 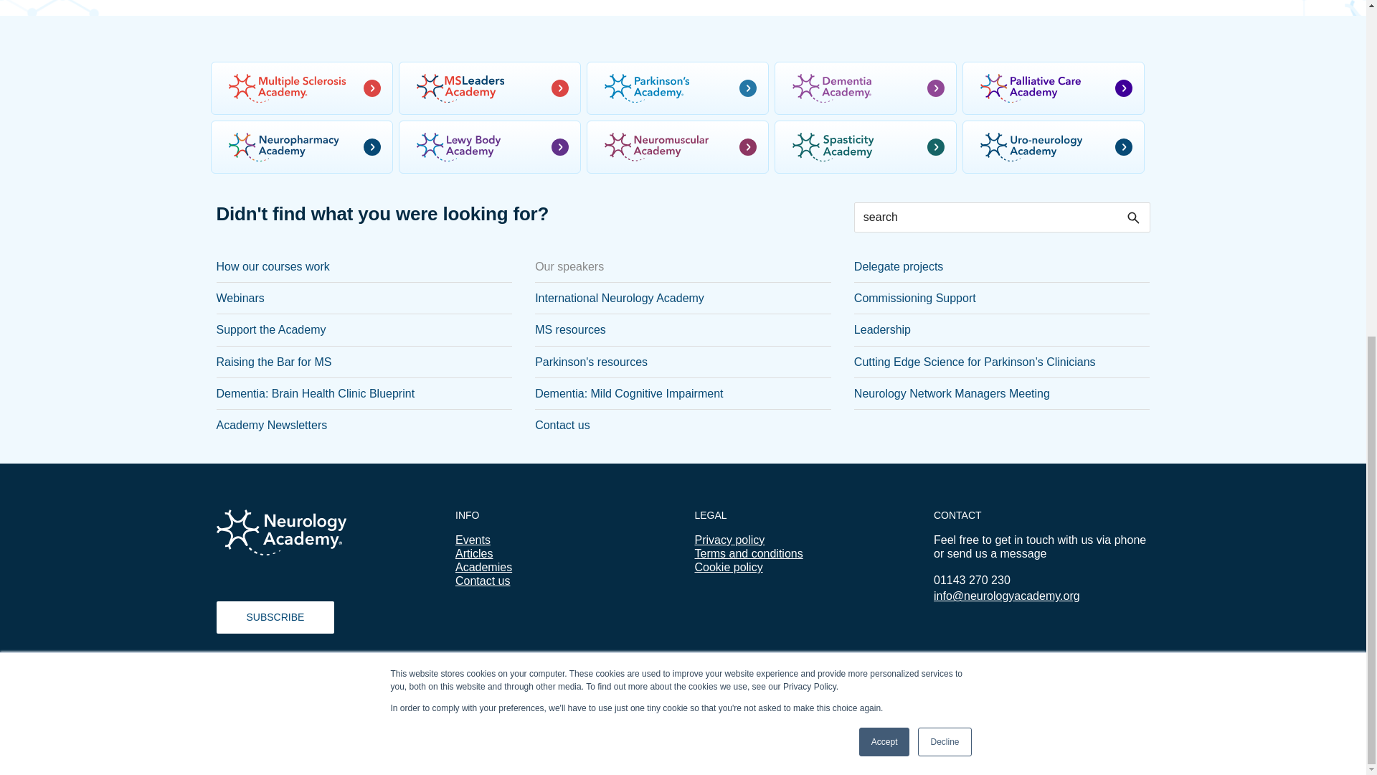 I want to click on Decline, so click(x=944, y=152).